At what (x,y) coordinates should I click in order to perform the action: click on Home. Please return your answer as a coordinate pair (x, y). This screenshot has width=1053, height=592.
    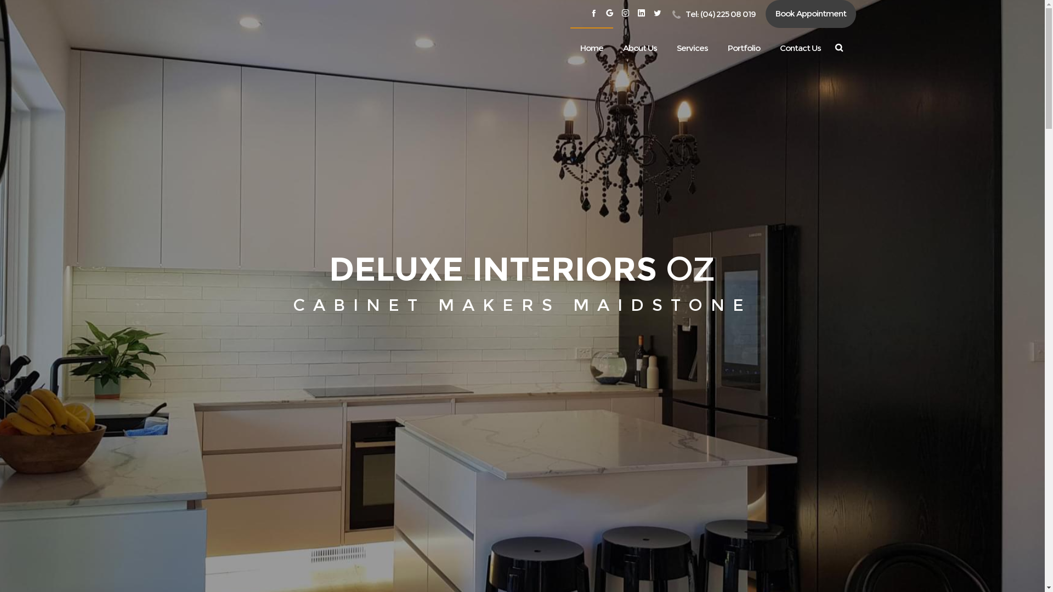
    Looking at the image, I should click on (592, 48).